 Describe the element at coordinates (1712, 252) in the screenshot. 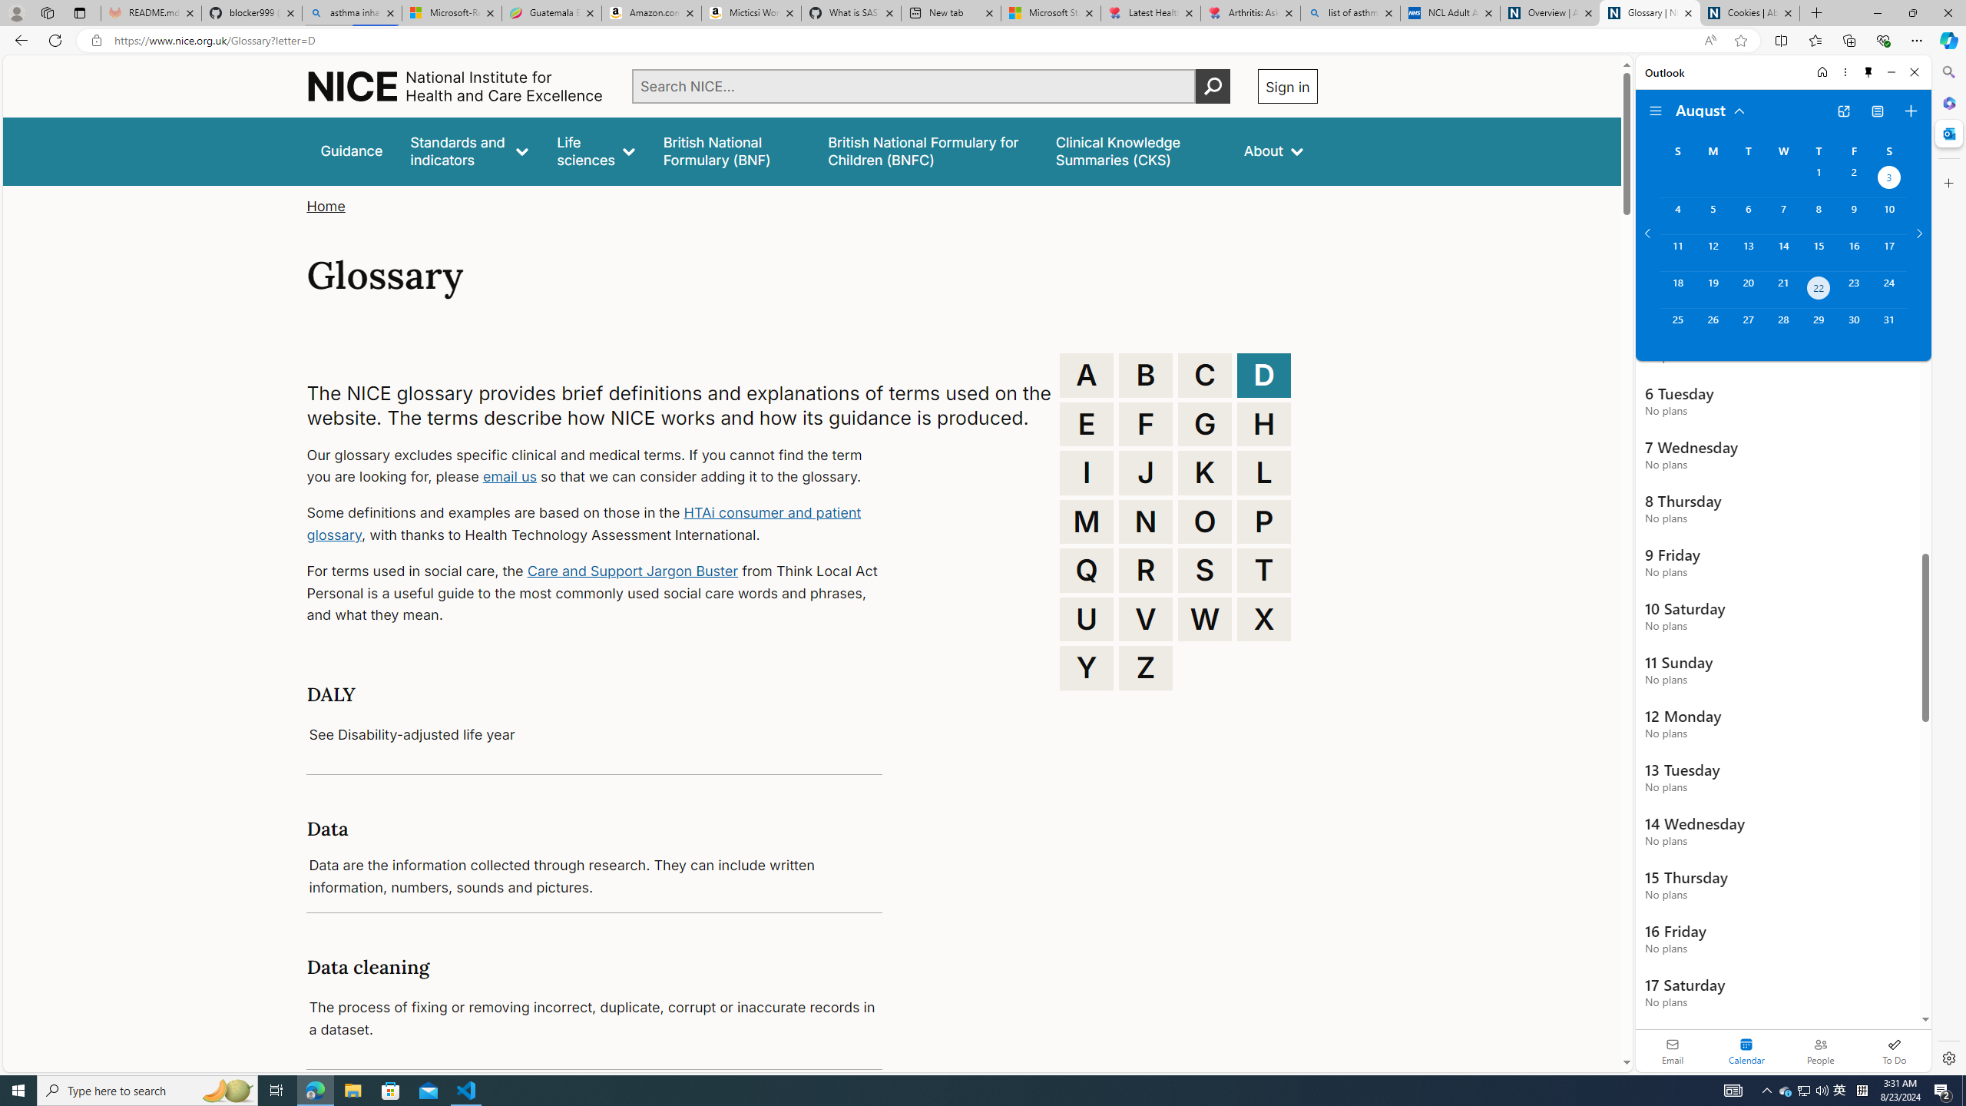

I see `Monday, August 12, 2024. ` at that location.